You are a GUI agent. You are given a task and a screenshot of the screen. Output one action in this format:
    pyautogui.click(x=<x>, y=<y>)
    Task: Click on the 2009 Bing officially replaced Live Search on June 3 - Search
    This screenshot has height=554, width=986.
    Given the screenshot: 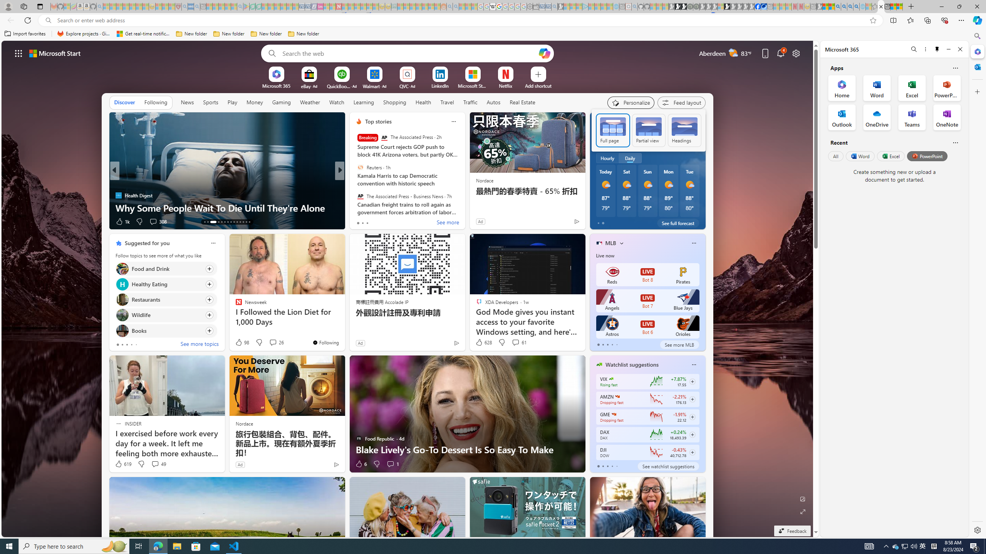 What is the action you would take?
    pyautogui.click(x=844, y=7)
    